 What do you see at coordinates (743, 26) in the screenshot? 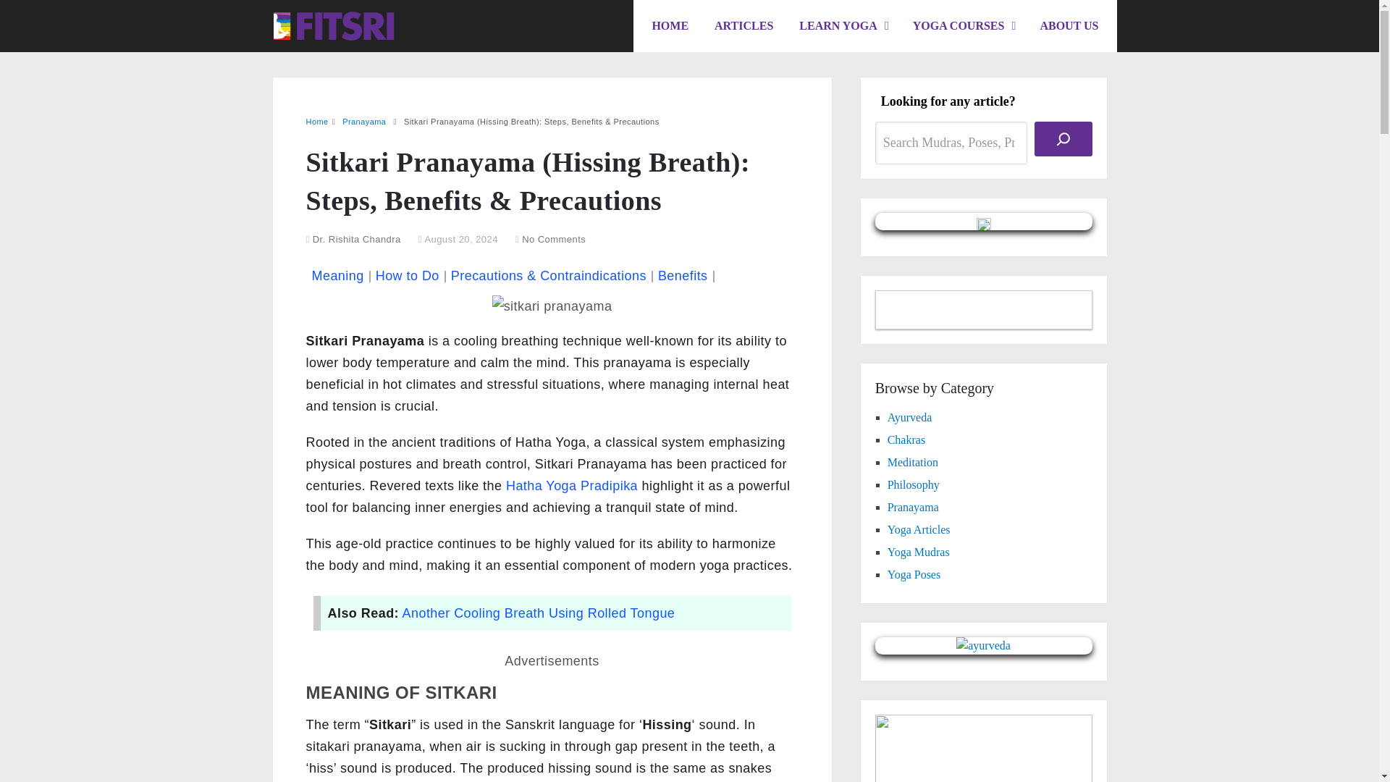
I see `ARTICLES` at bounding box center [743, 26].